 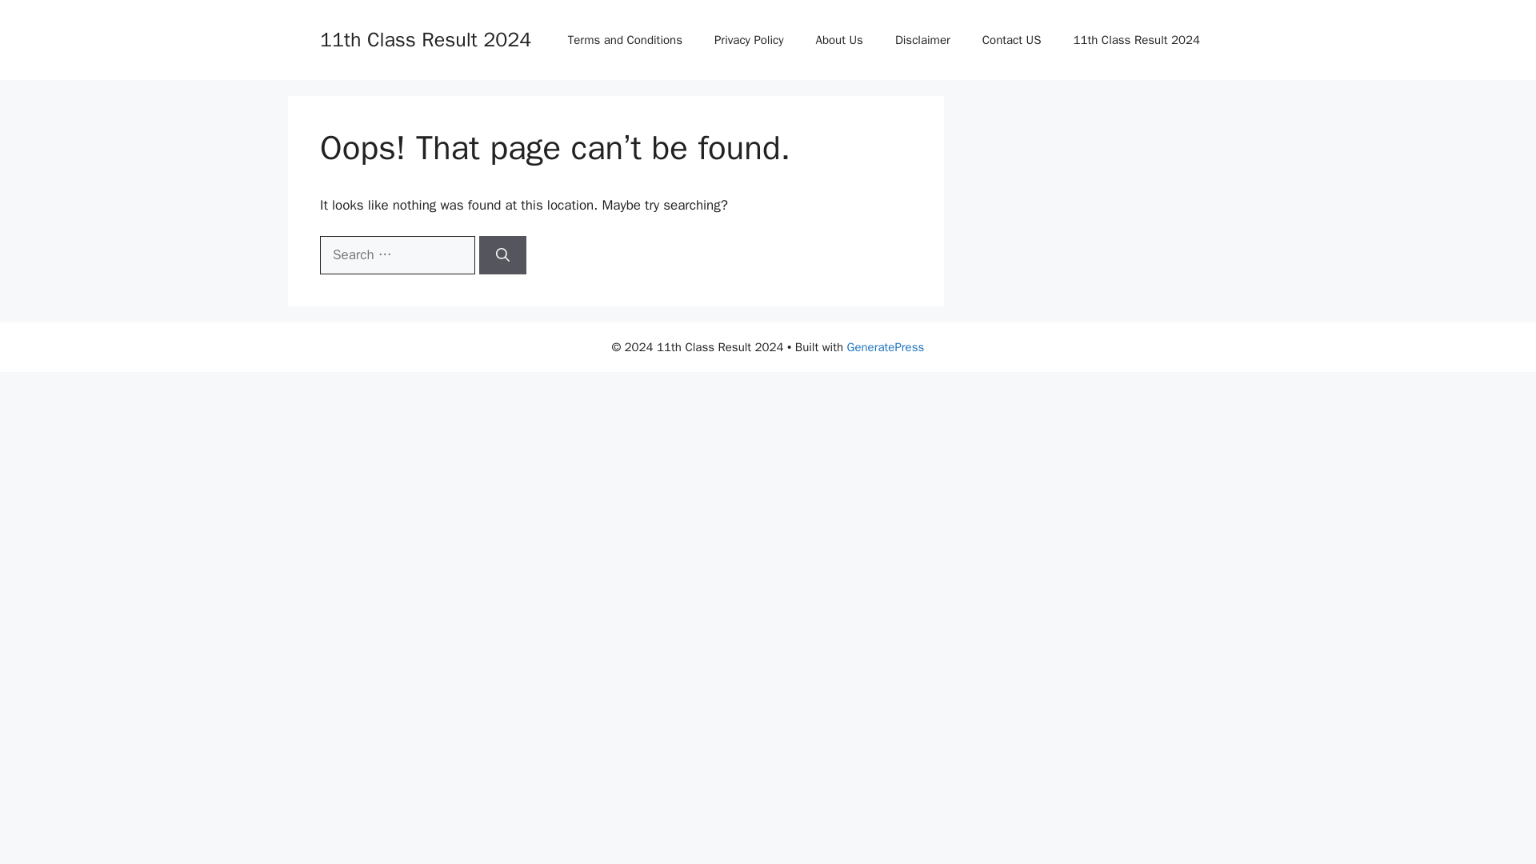 I want to click on Disclaimer, so click(x=922, y=40).